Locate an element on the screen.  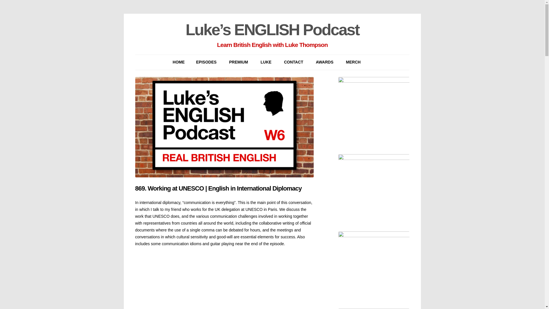
AWARDS is located at coordinates (325, 62).